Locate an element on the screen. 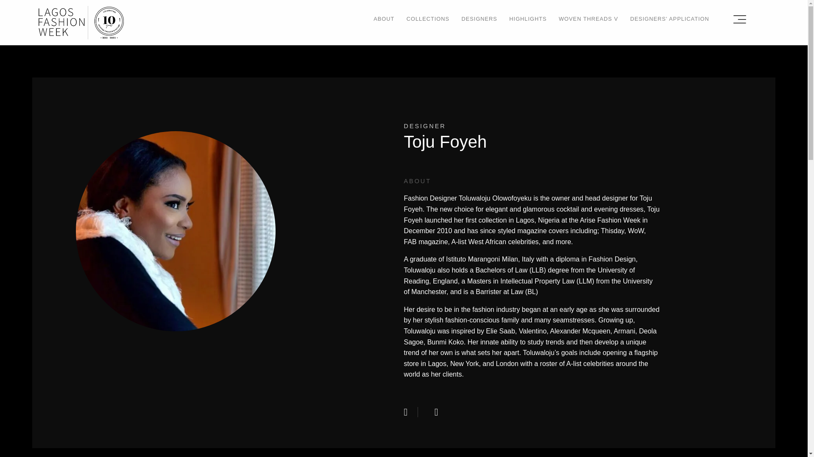 The width and height of the screenshot is (814, 457). Lagos Fashion Week Home is located at coordinates (81, 22).